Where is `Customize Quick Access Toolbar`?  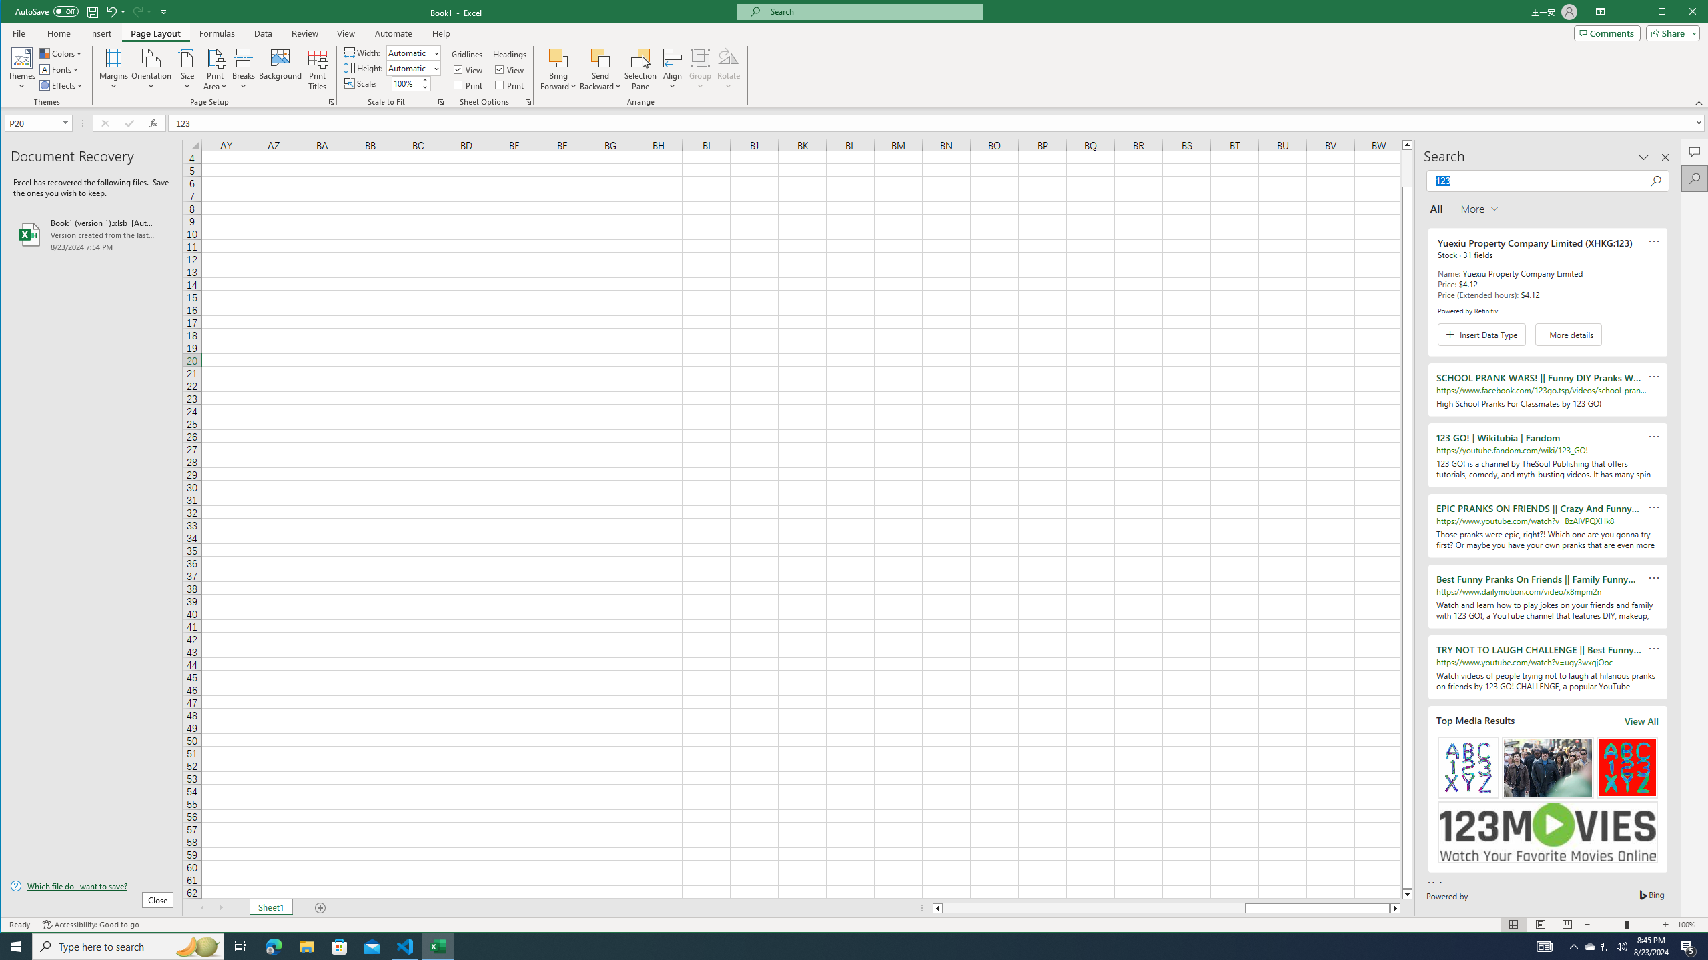
Customize Quick Access Toolbar is located at coordinates (164, 11).